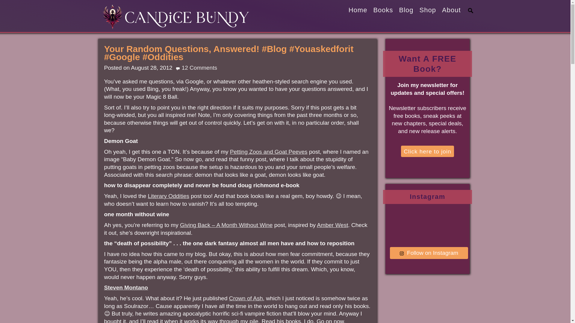 Image resolution: width=575 pixels, height=323 pixels. Describe the element at coordinates (406, 10) in the screenshot. I see `Blog` at that location.